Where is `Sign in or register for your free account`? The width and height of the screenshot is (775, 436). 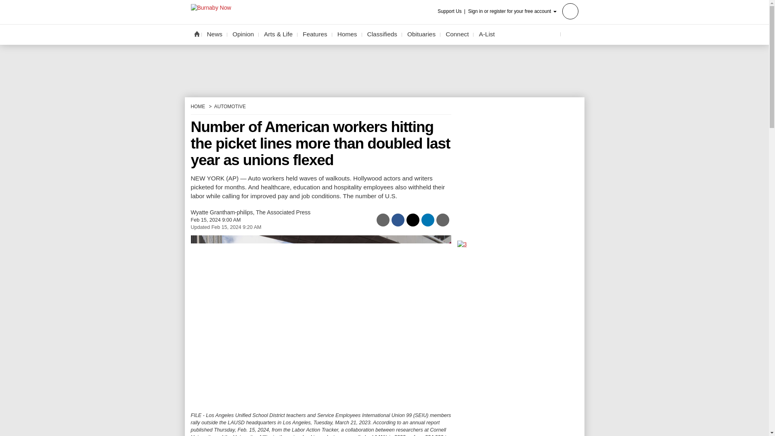
Sign in or register for your free account is located at coordinates (523, 10).